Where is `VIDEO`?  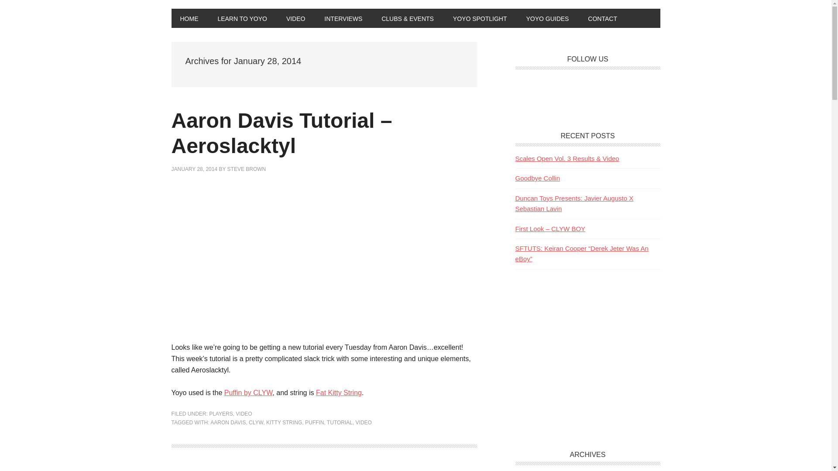 VIDEO is located at coordinates (296, 18).